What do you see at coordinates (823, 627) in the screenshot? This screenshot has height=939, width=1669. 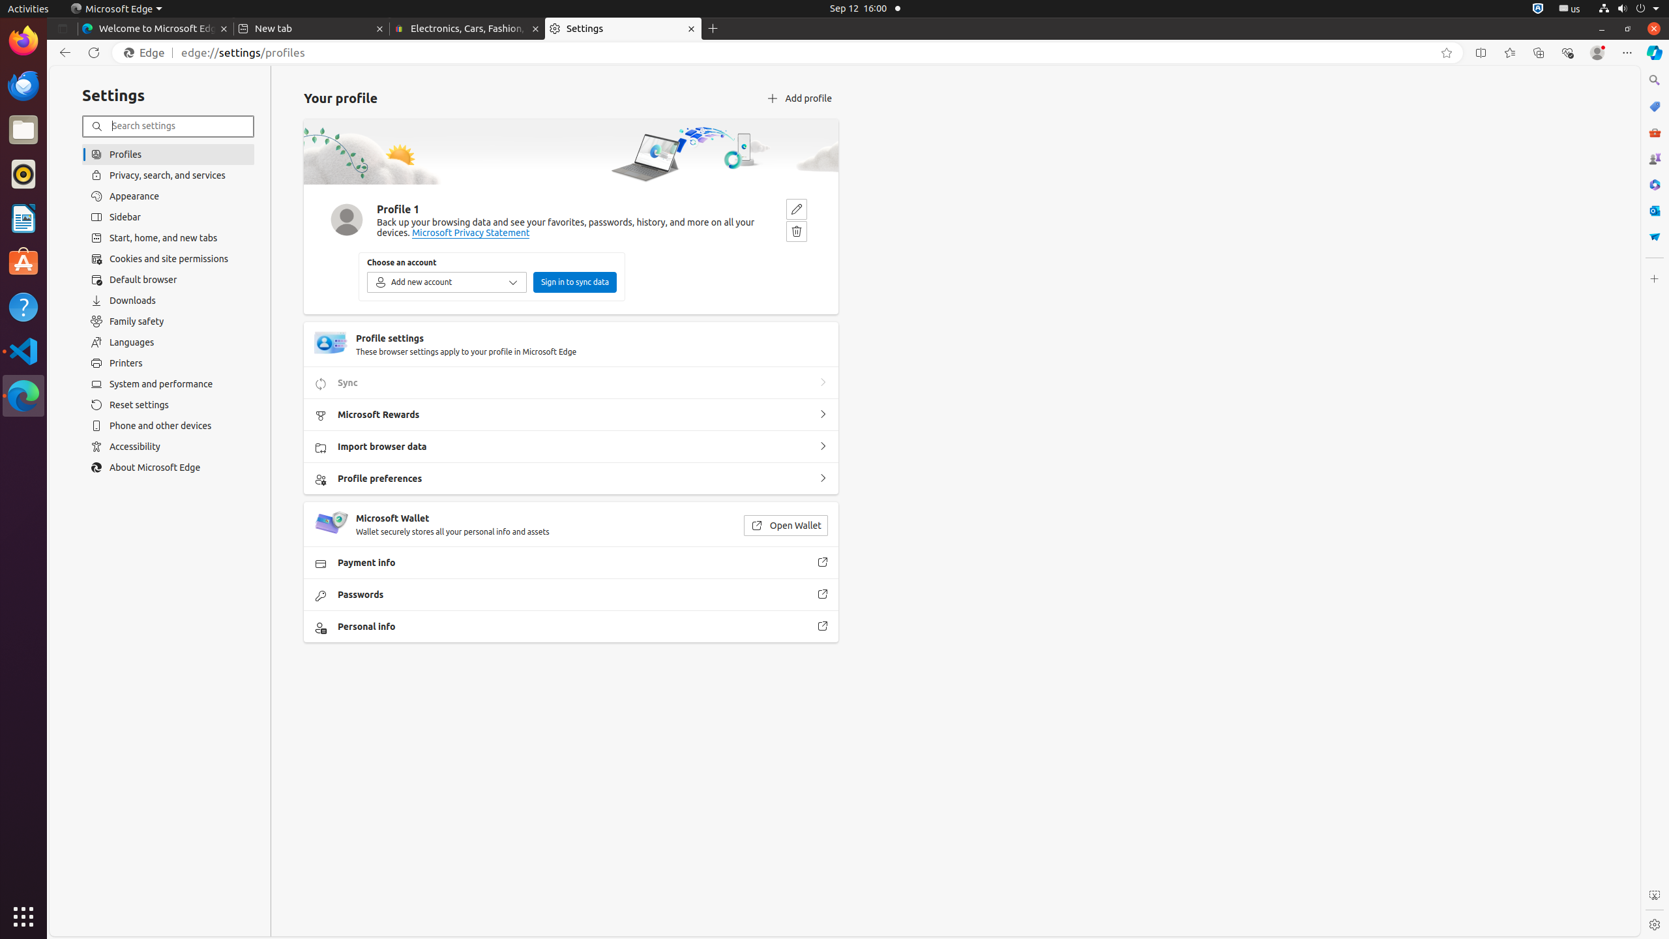 I see `Personal info` at bounding box center [823, 627].